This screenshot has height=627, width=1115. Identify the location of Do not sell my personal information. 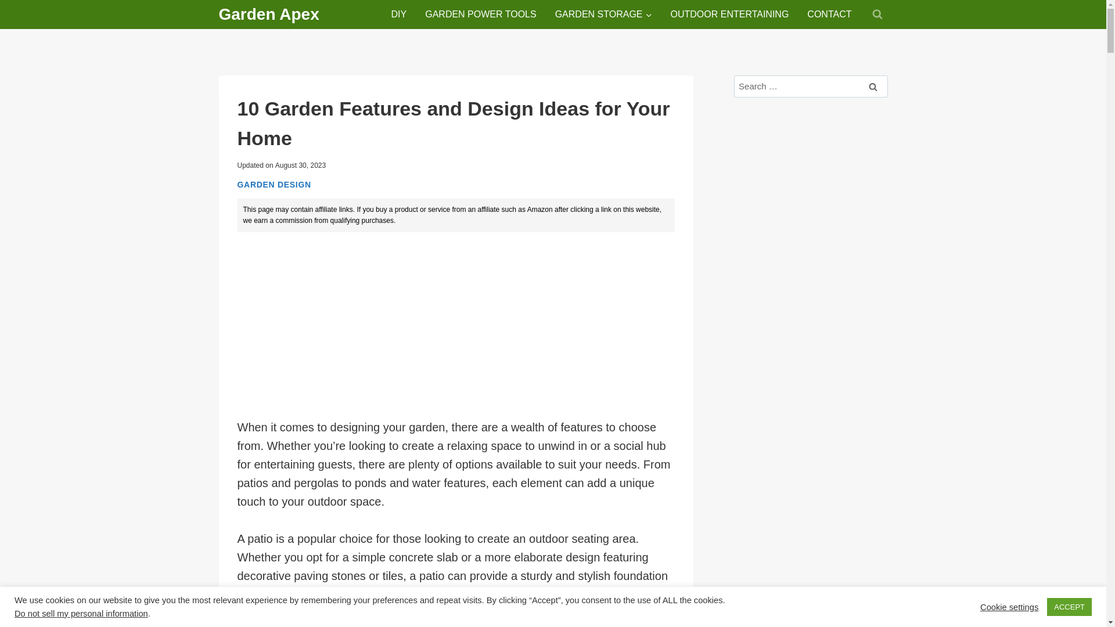
(81, 613).